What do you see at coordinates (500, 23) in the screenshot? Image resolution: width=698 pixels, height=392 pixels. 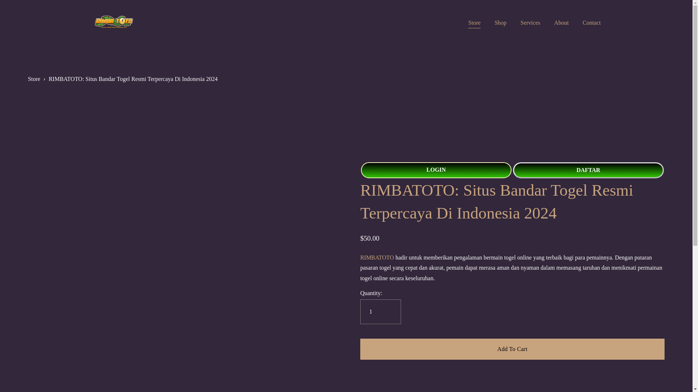 I see `Shop` at bounding box center [500, 23].